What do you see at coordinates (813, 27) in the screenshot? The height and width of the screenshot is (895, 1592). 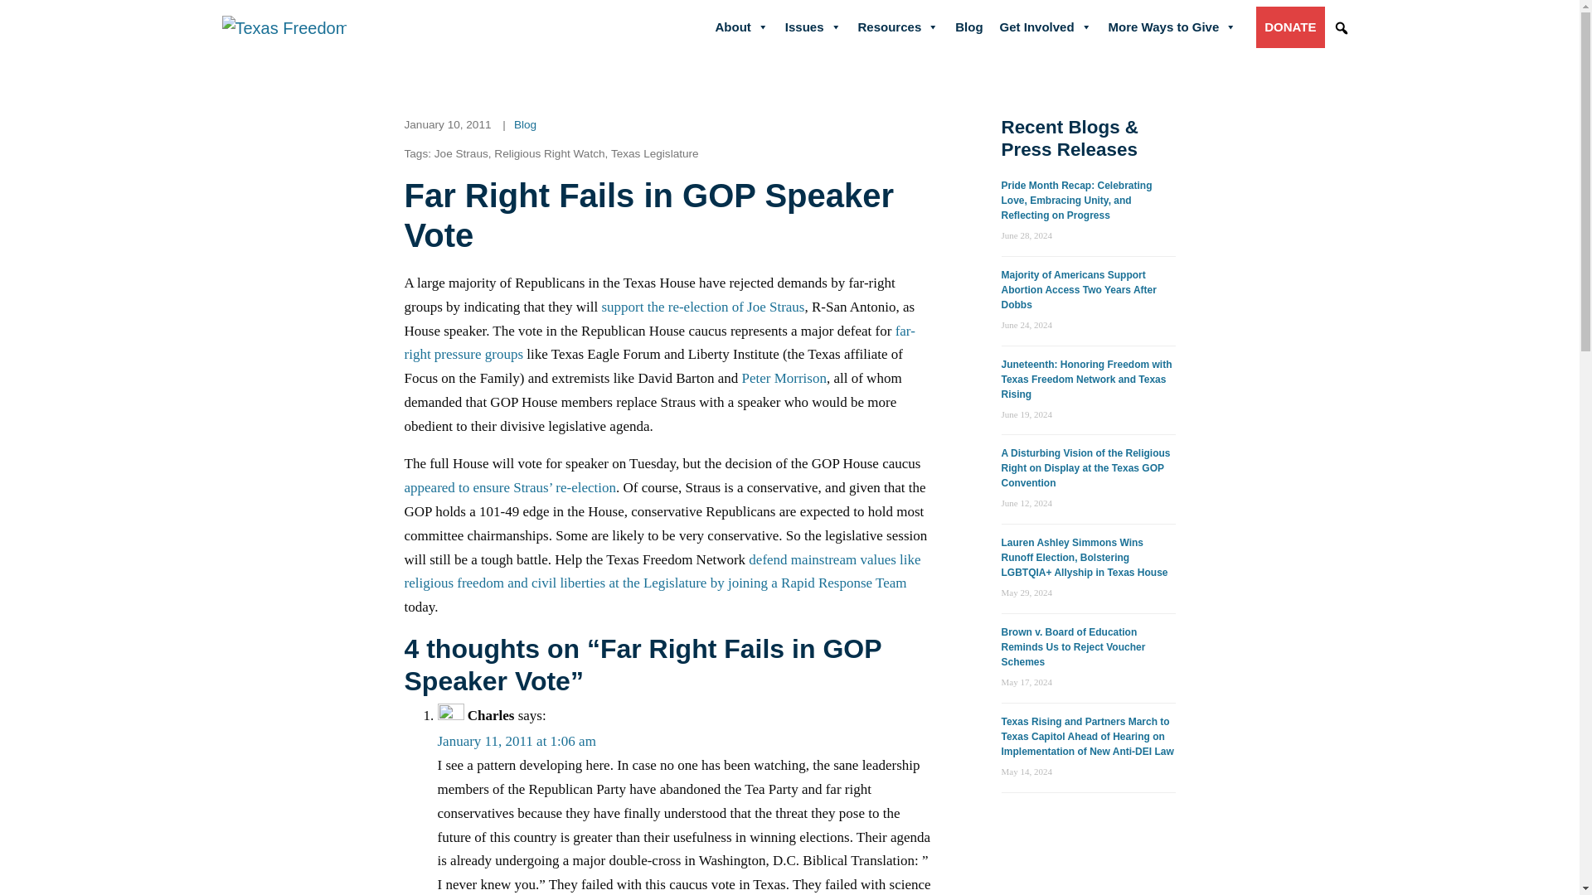 I see `Issues` at bounding box center [813, 27].